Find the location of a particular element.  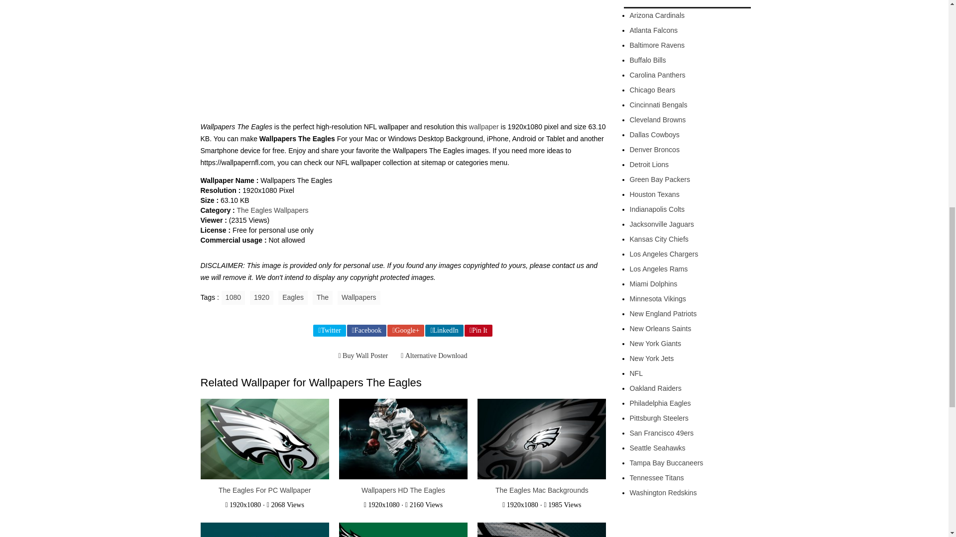

Wallpapers is located at coordinates (358, 298).